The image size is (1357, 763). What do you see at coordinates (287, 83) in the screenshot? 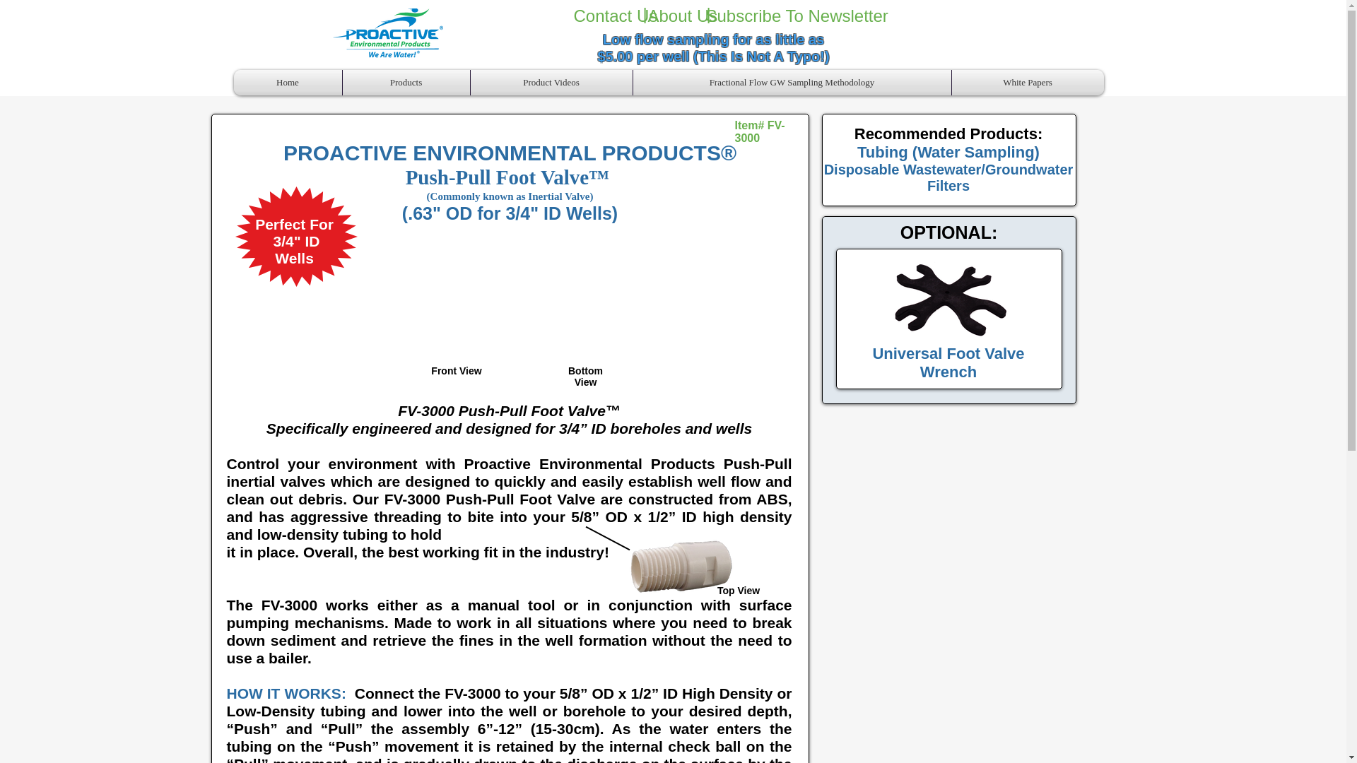
I see `Home` at bounding box center [287, 83].